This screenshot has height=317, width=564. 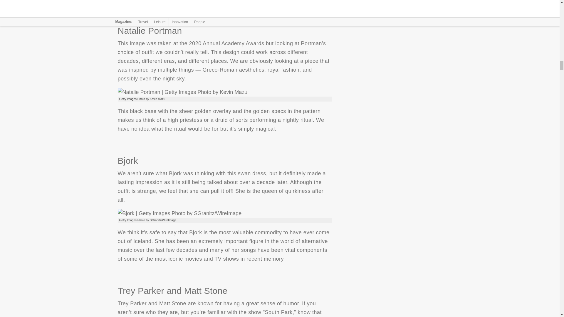 I want to click on Bjork, so click(x=179, y=213).